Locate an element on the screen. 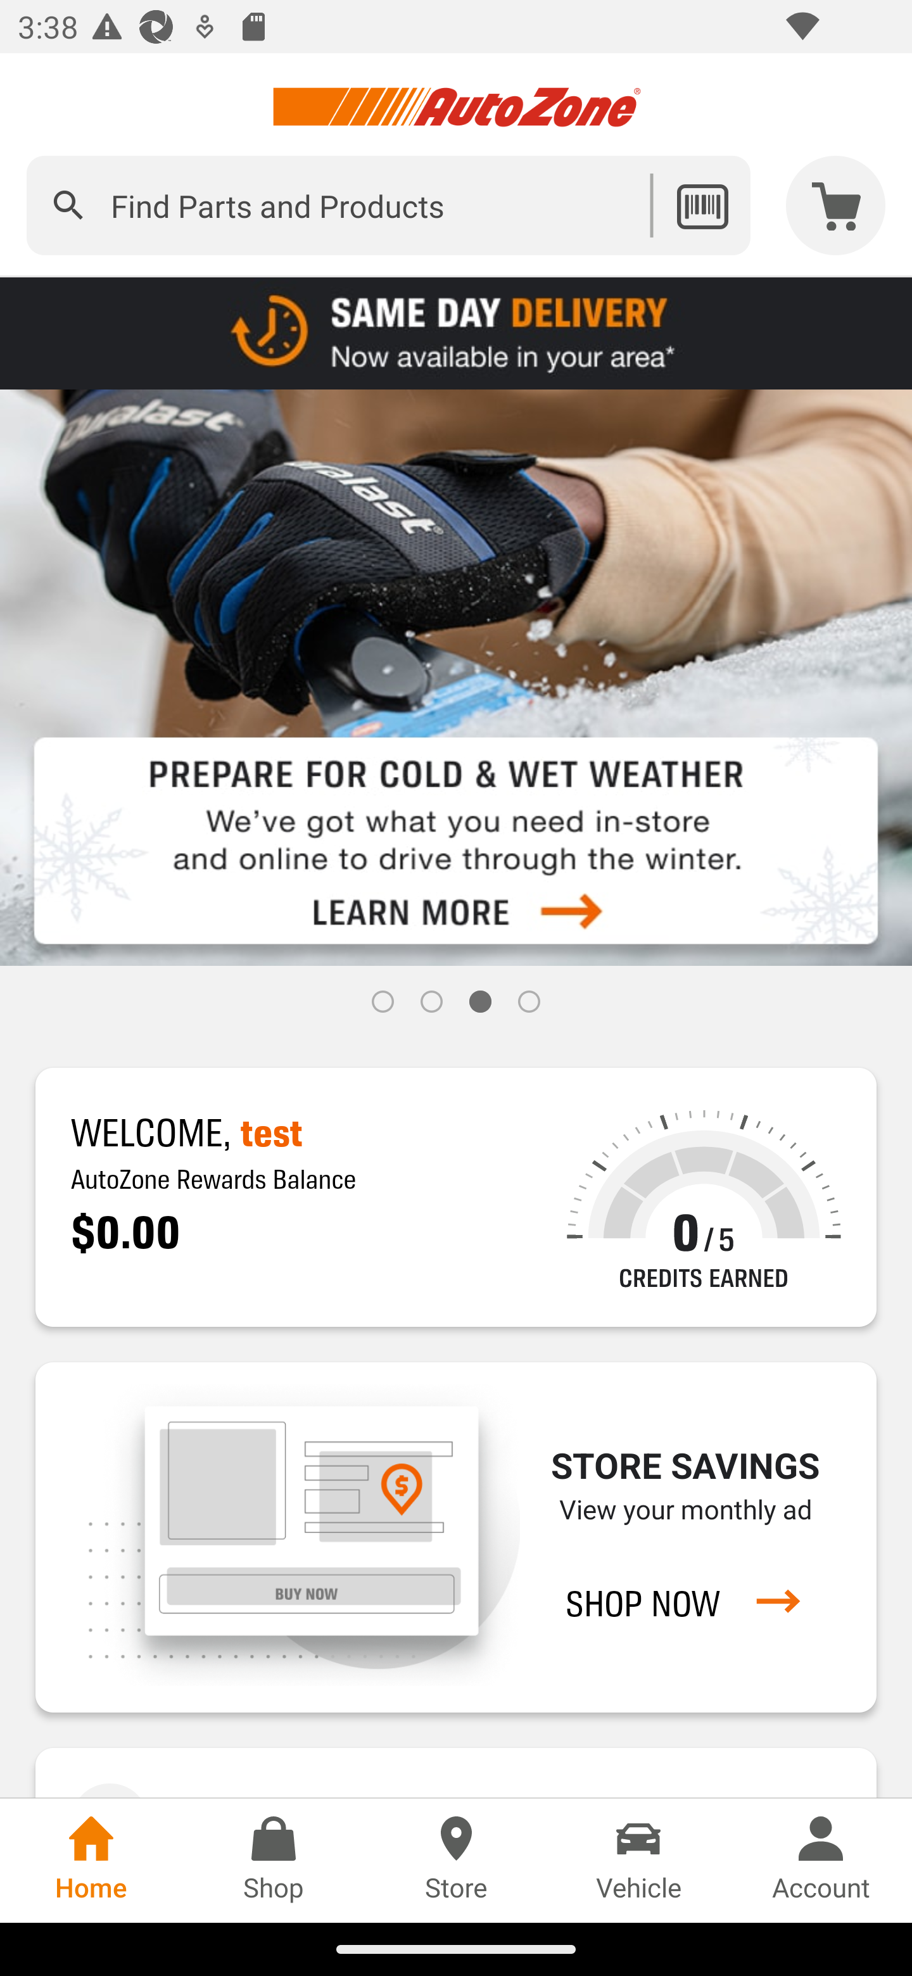 The height and width of the screenshot is (1976, 912). Store is located at coordinates (456, 1860).